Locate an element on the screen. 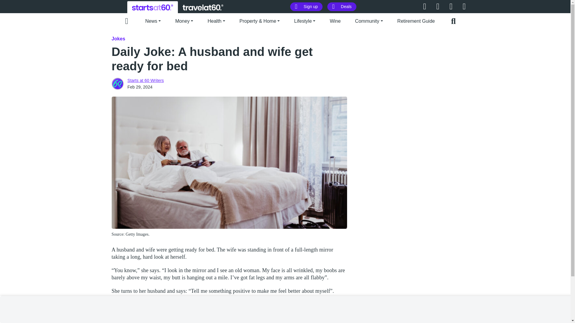  Share on Twitter is located at coordinates (334, 322).